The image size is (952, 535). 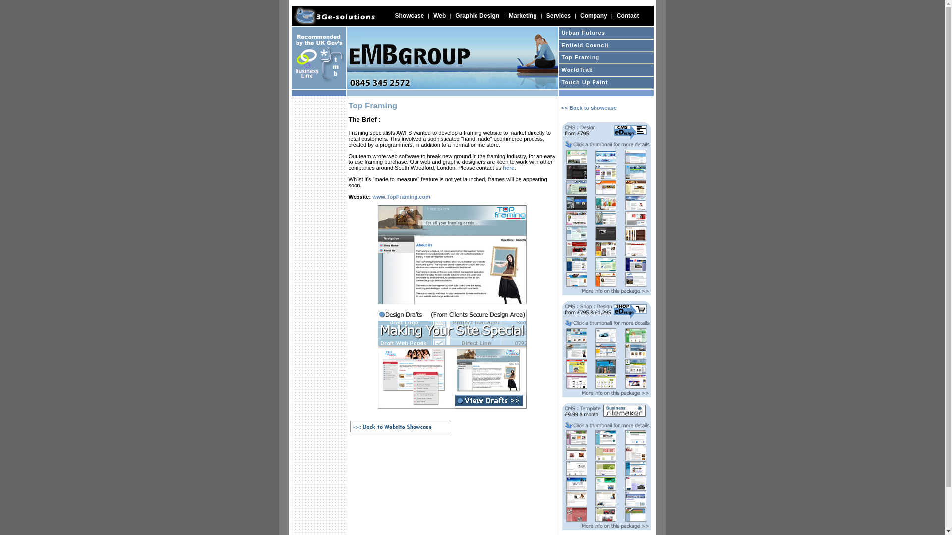 What do you see at coordinates (606, 70) in the screenshot?
I see `WorldTrak` at bounding box center [606, 70].